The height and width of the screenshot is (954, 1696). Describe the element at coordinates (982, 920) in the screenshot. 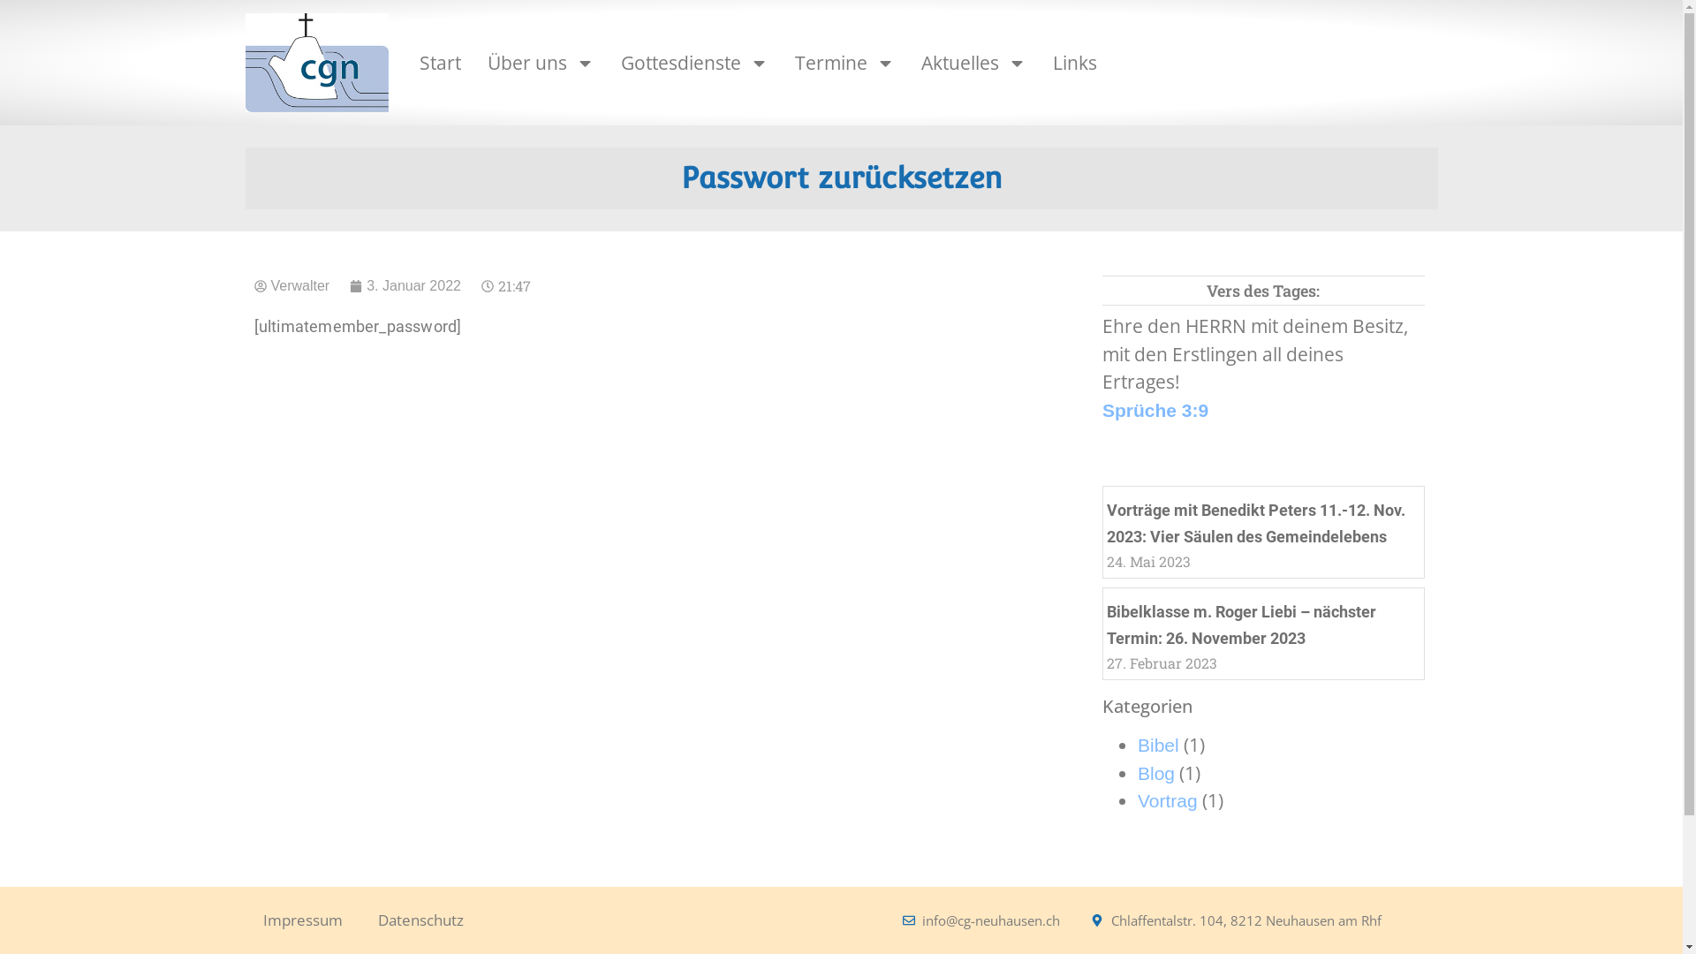

I see `info@cg-neuhausen.ch` at that location.